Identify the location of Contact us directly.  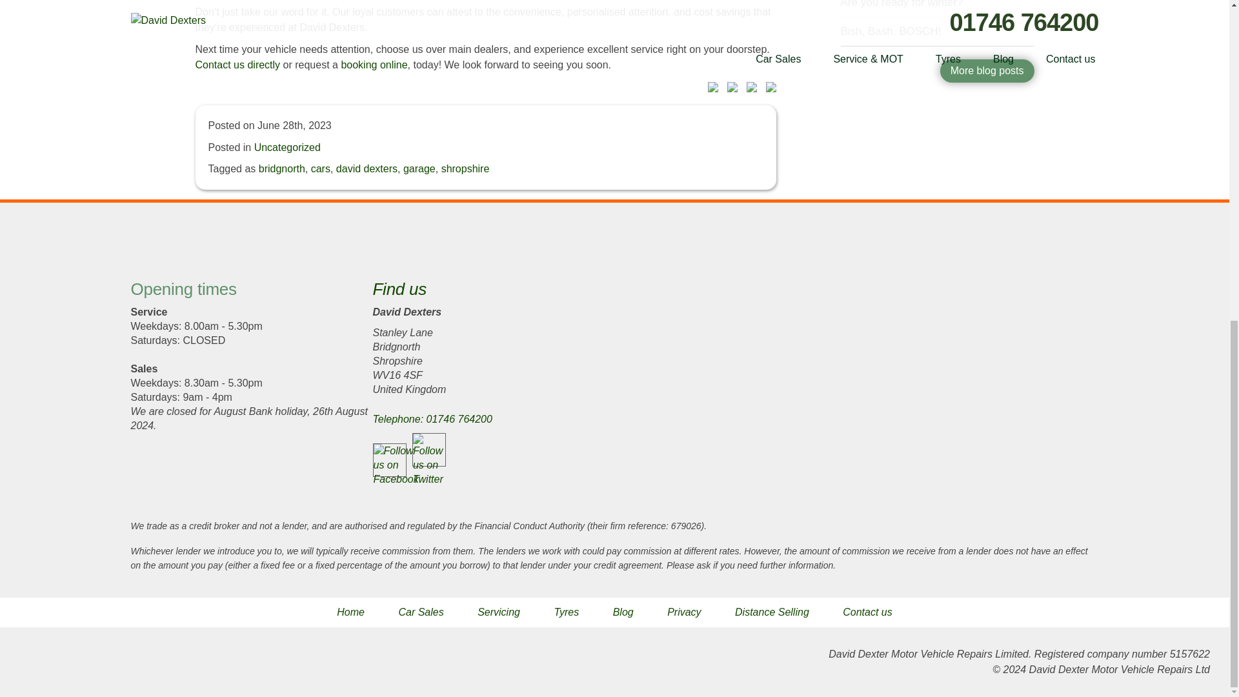
(237, 65).